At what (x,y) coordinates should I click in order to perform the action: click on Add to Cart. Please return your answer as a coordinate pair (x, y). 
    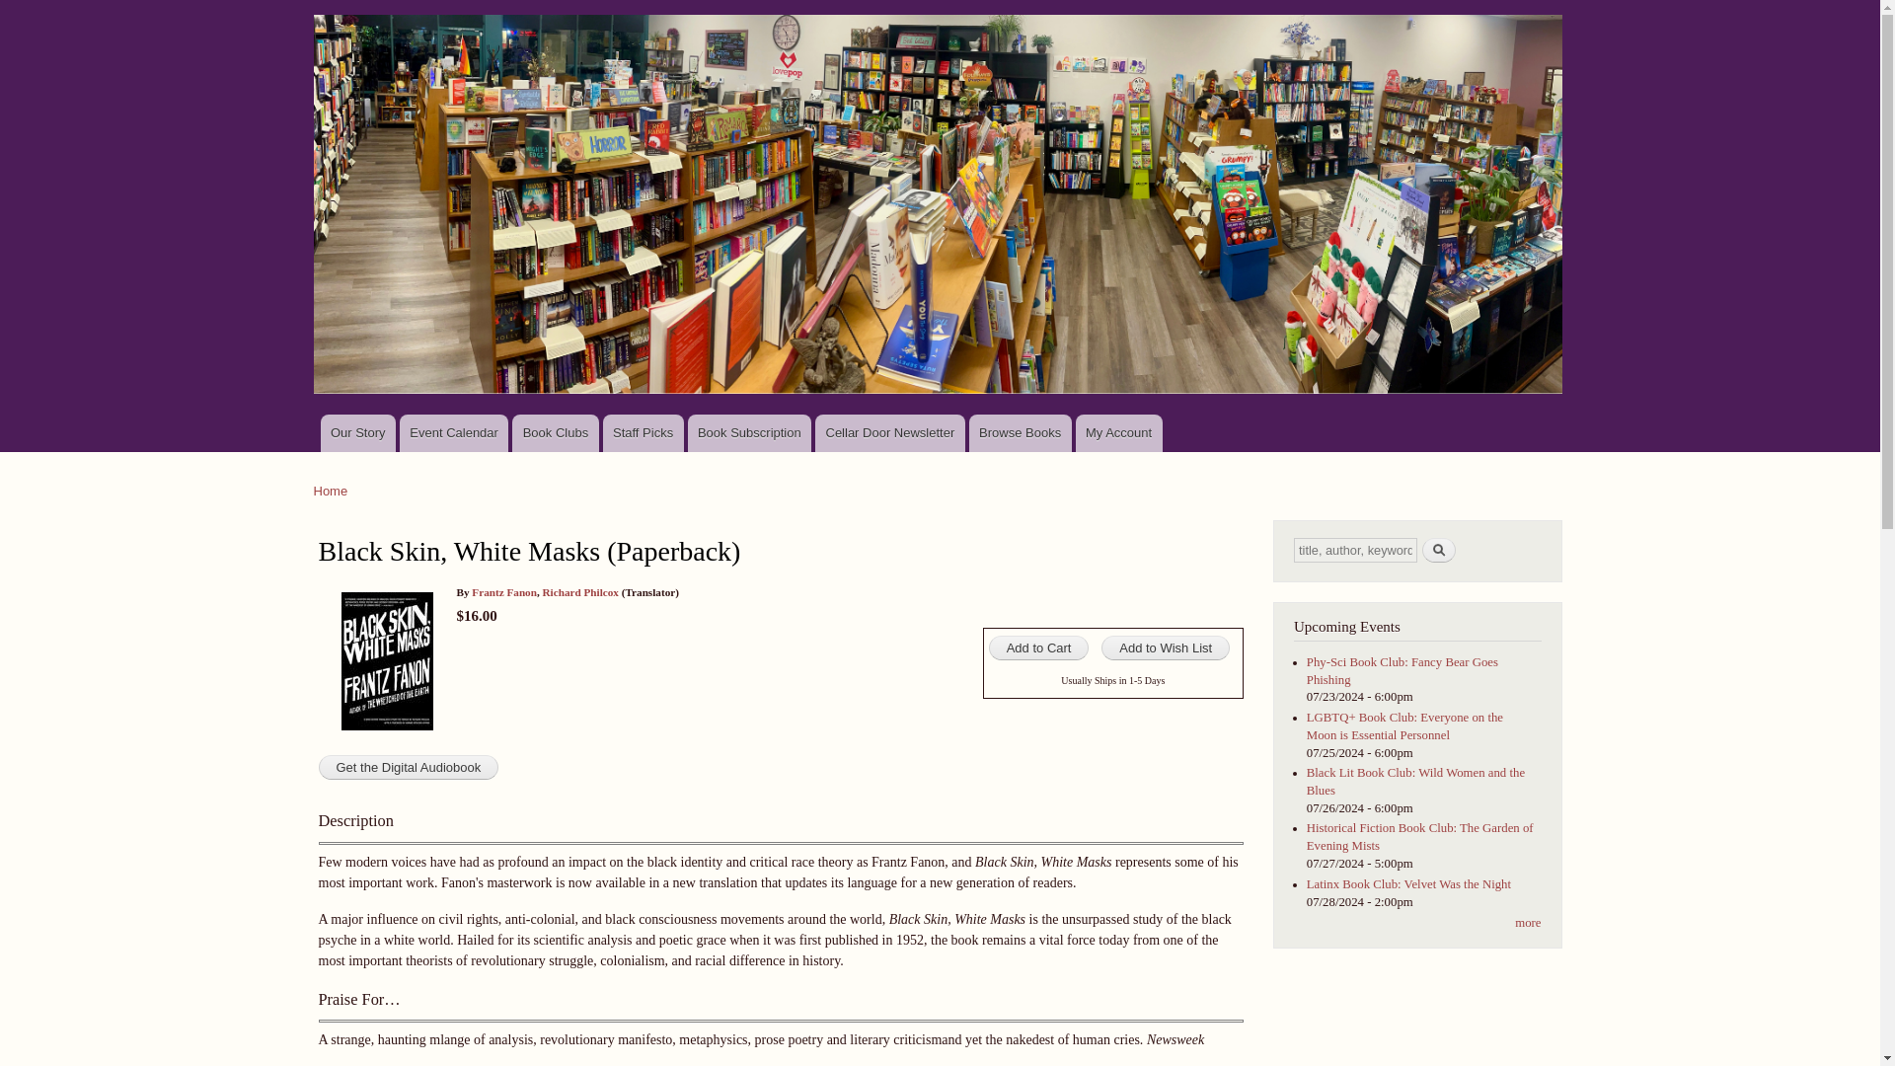
    Looking at the image, I should click on (1039, 647).